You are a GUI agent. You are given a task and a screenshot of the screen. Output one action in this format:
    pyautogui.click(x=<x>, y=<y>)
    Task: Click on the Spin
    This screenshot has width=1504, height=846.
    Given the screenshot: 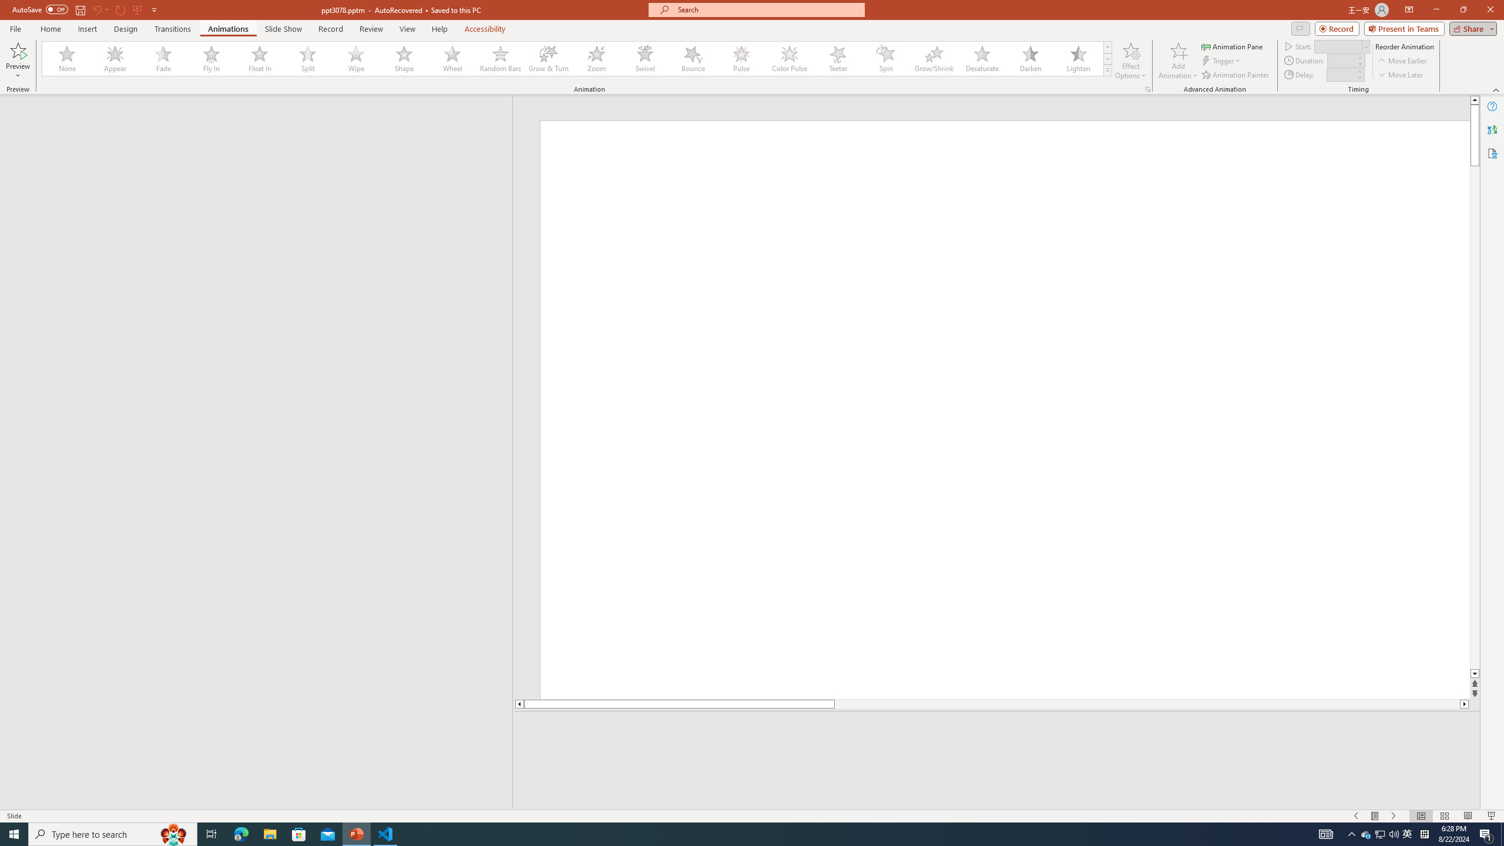 What is the action you would take?
    pyautogui.click(x=885, y=59)
    